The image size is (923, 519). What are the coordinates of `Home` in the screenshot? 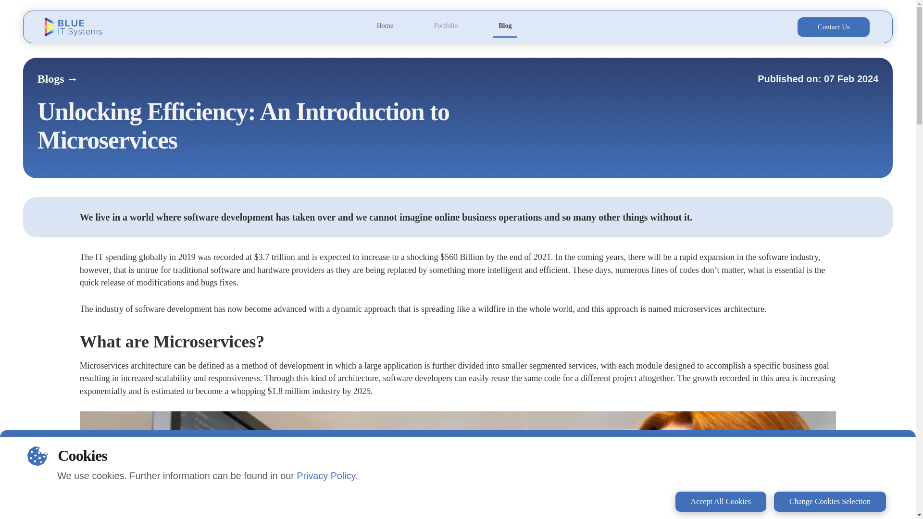 It's located at (385, 25).